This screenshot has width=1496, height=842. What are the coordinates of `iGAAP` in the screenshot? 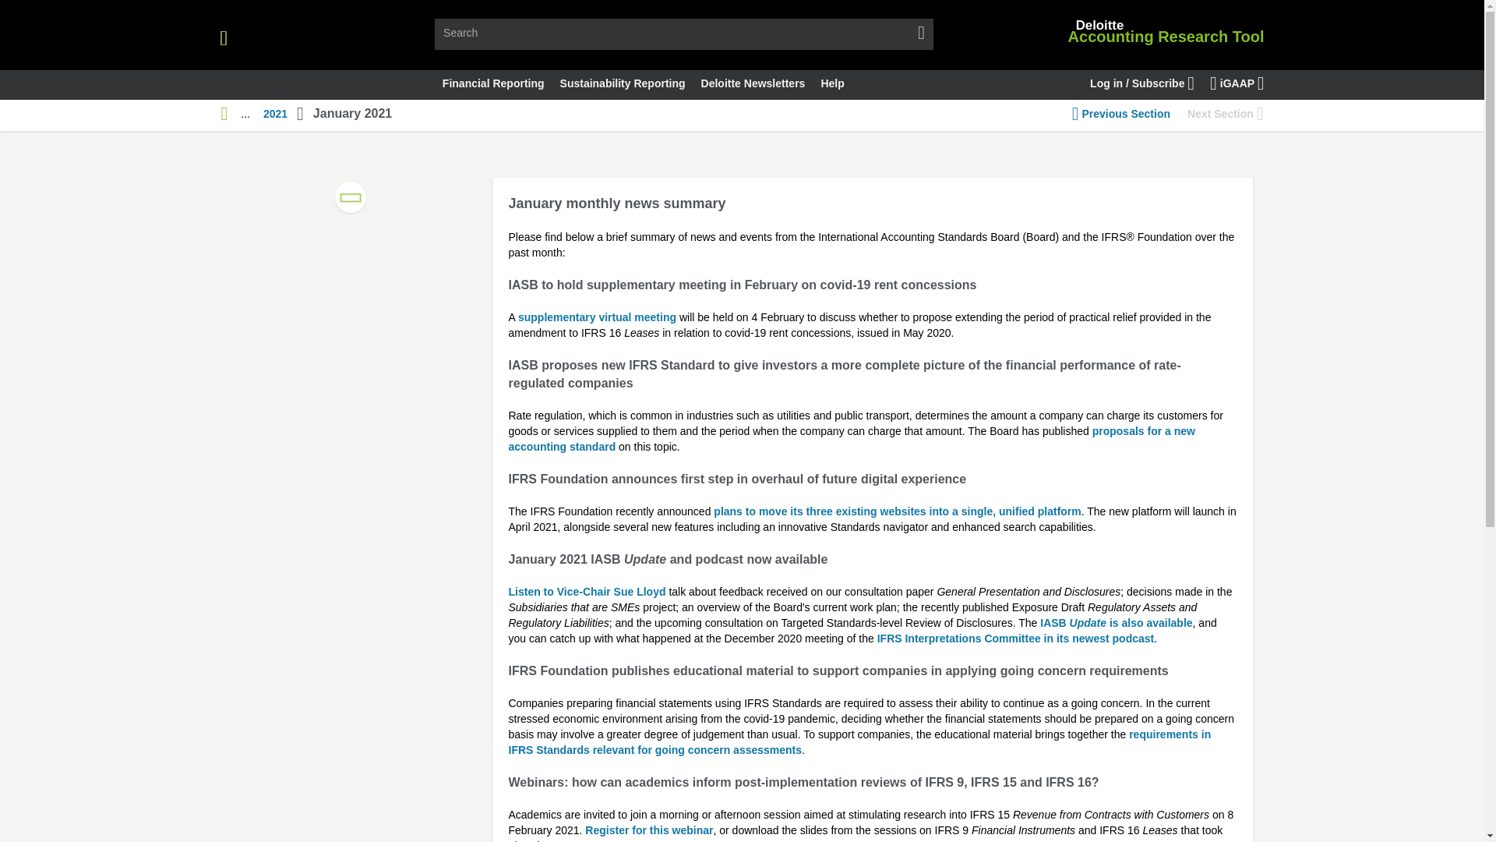 It's located at (1237, 84).